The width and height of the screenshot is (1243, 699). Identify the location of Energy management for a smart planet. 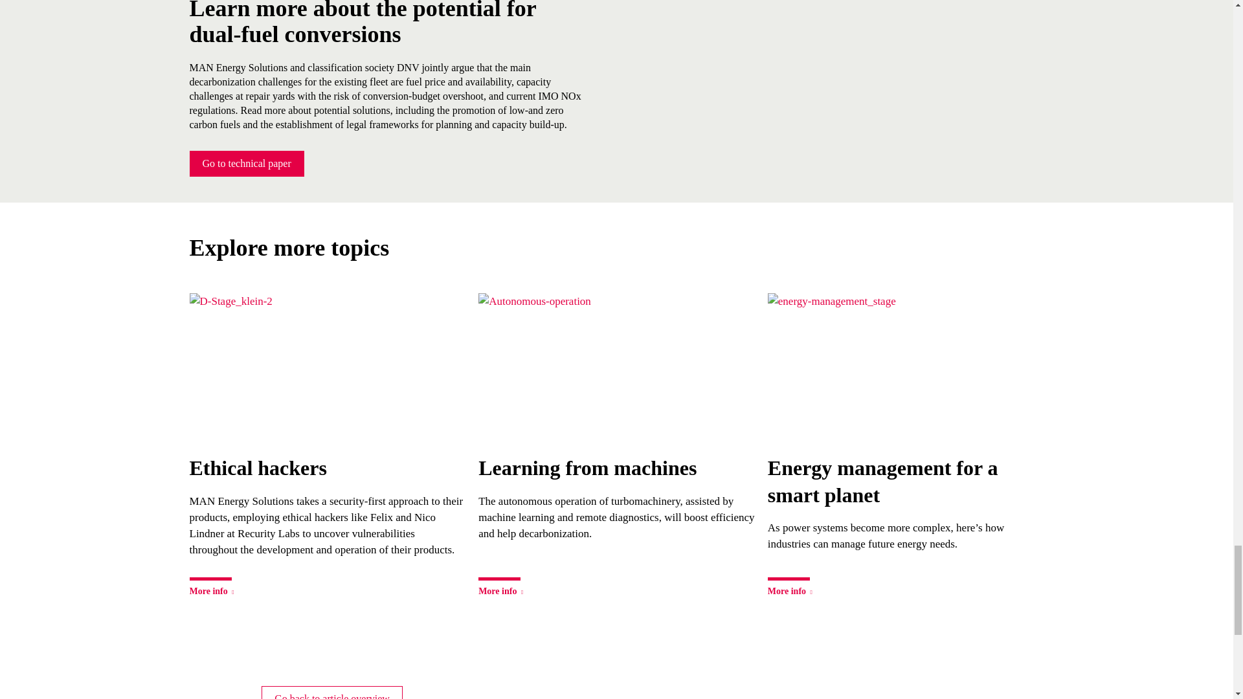
(906, 482).